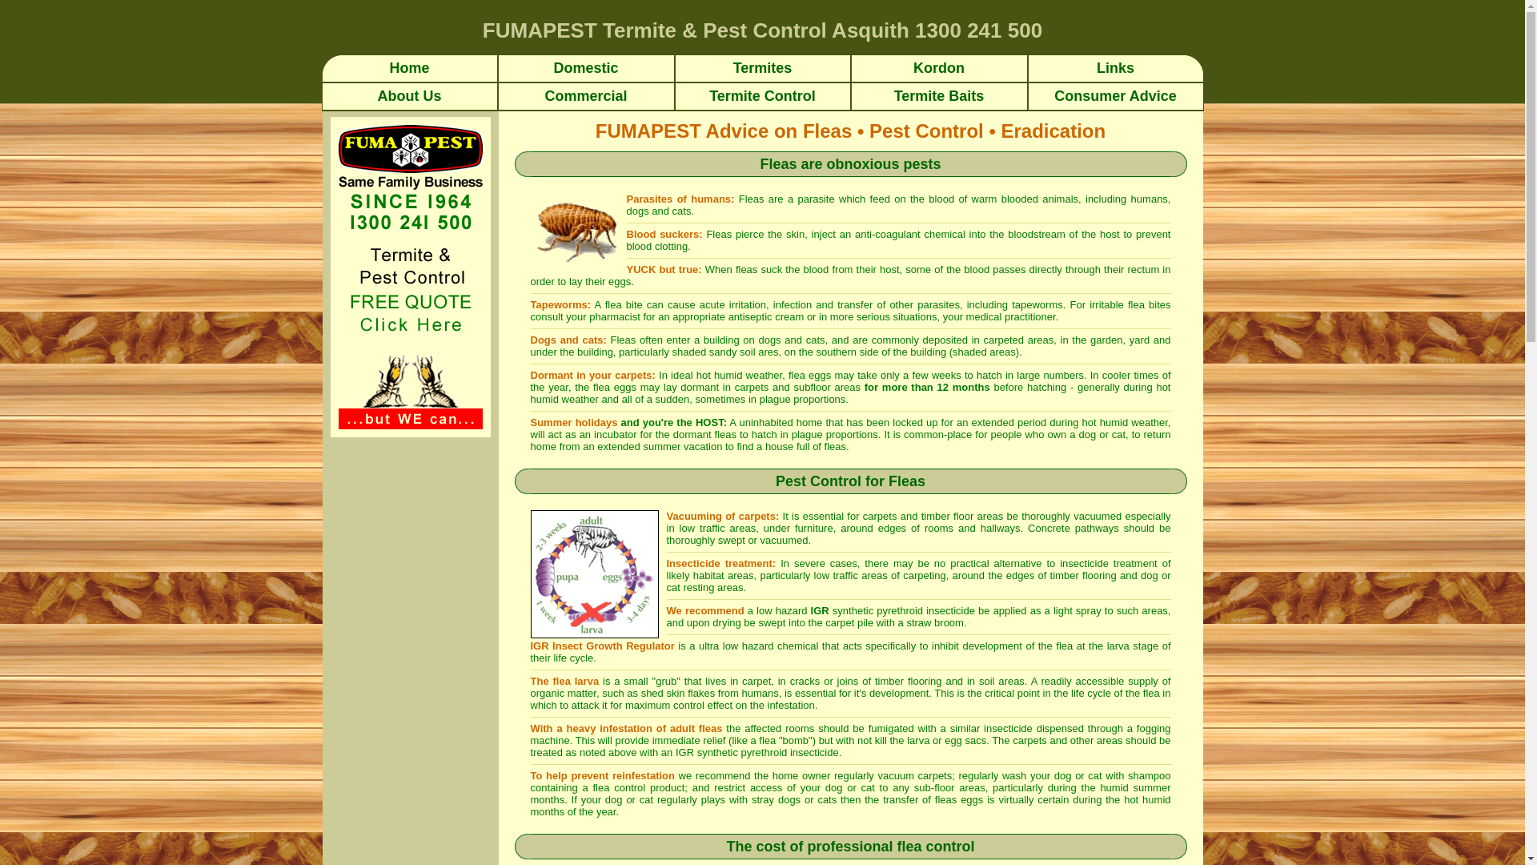  I want to click on Termites, so click(763, 68).